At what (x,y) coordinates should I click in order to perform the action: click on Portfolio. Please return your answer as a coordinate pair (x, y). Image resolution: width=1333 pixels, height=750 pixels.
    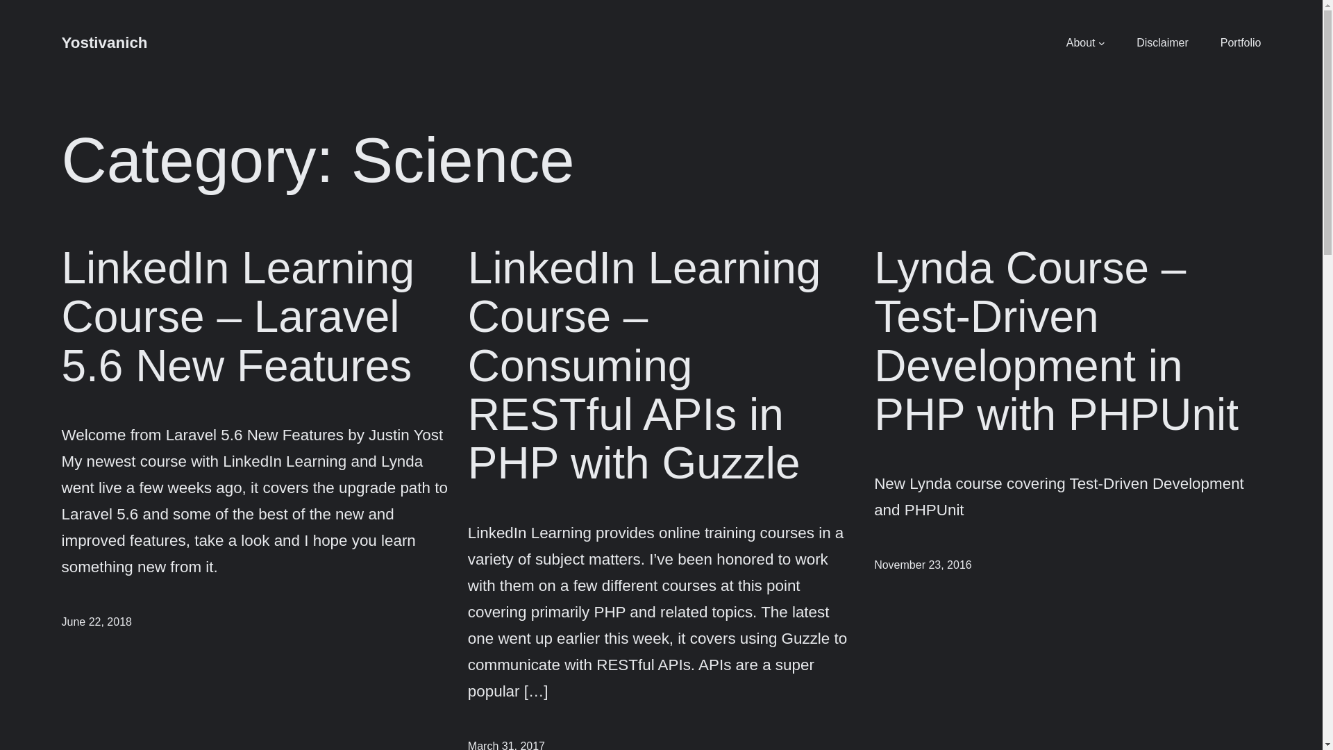
    Looking at the image, I should click on (1241, 42).